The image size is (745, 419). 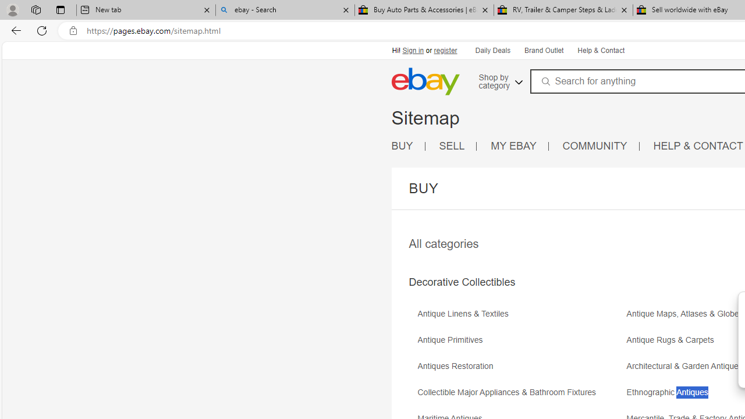 What do you see at coordinates (492, 50) in the screenshot?
I see `Daily Deals` at bounding box center [492, 50].